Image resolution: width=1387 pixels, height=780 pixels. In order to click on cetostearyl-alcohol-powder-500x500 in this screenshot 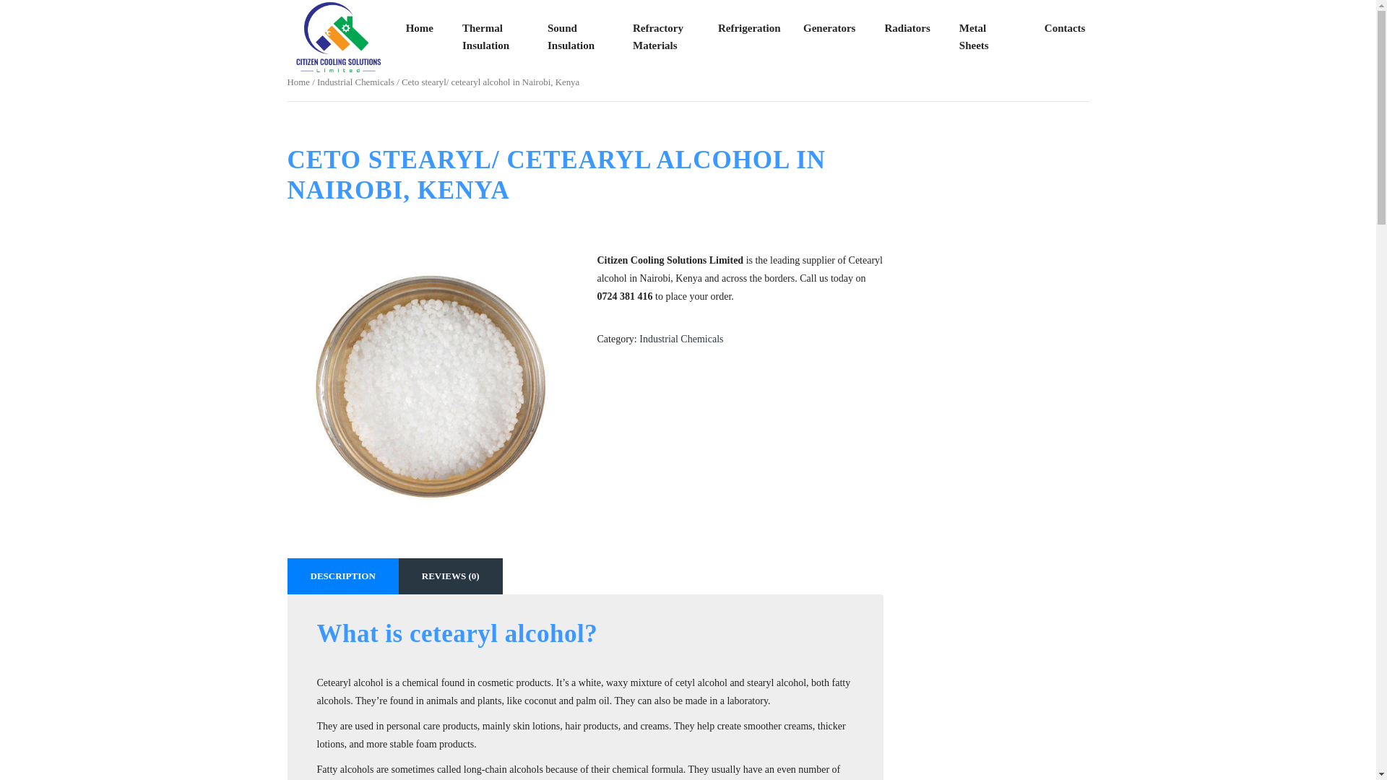, I will do `click(431, 386)`.